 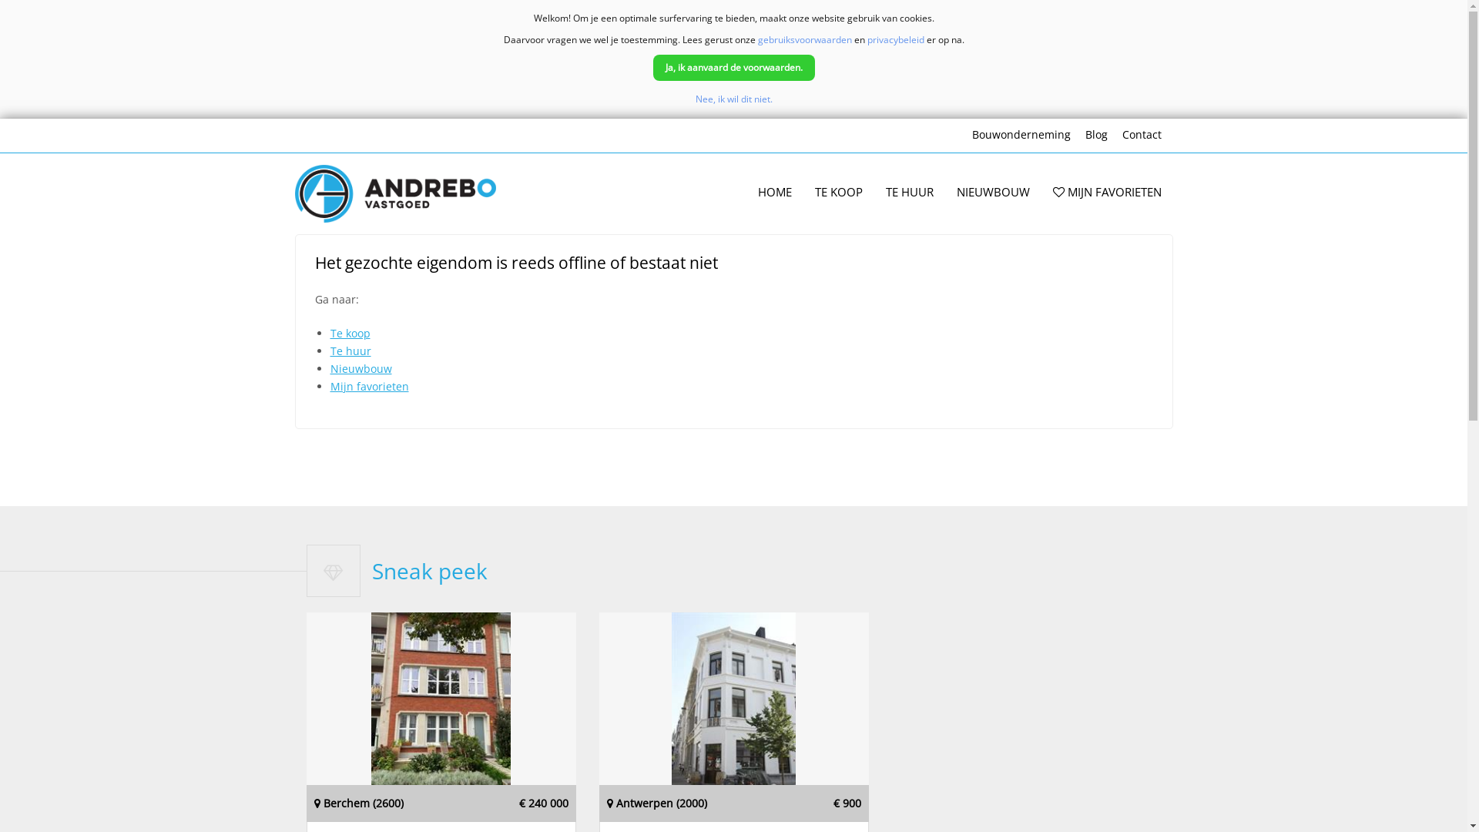 I want to click on Te huur, so click(x=350, y=351).